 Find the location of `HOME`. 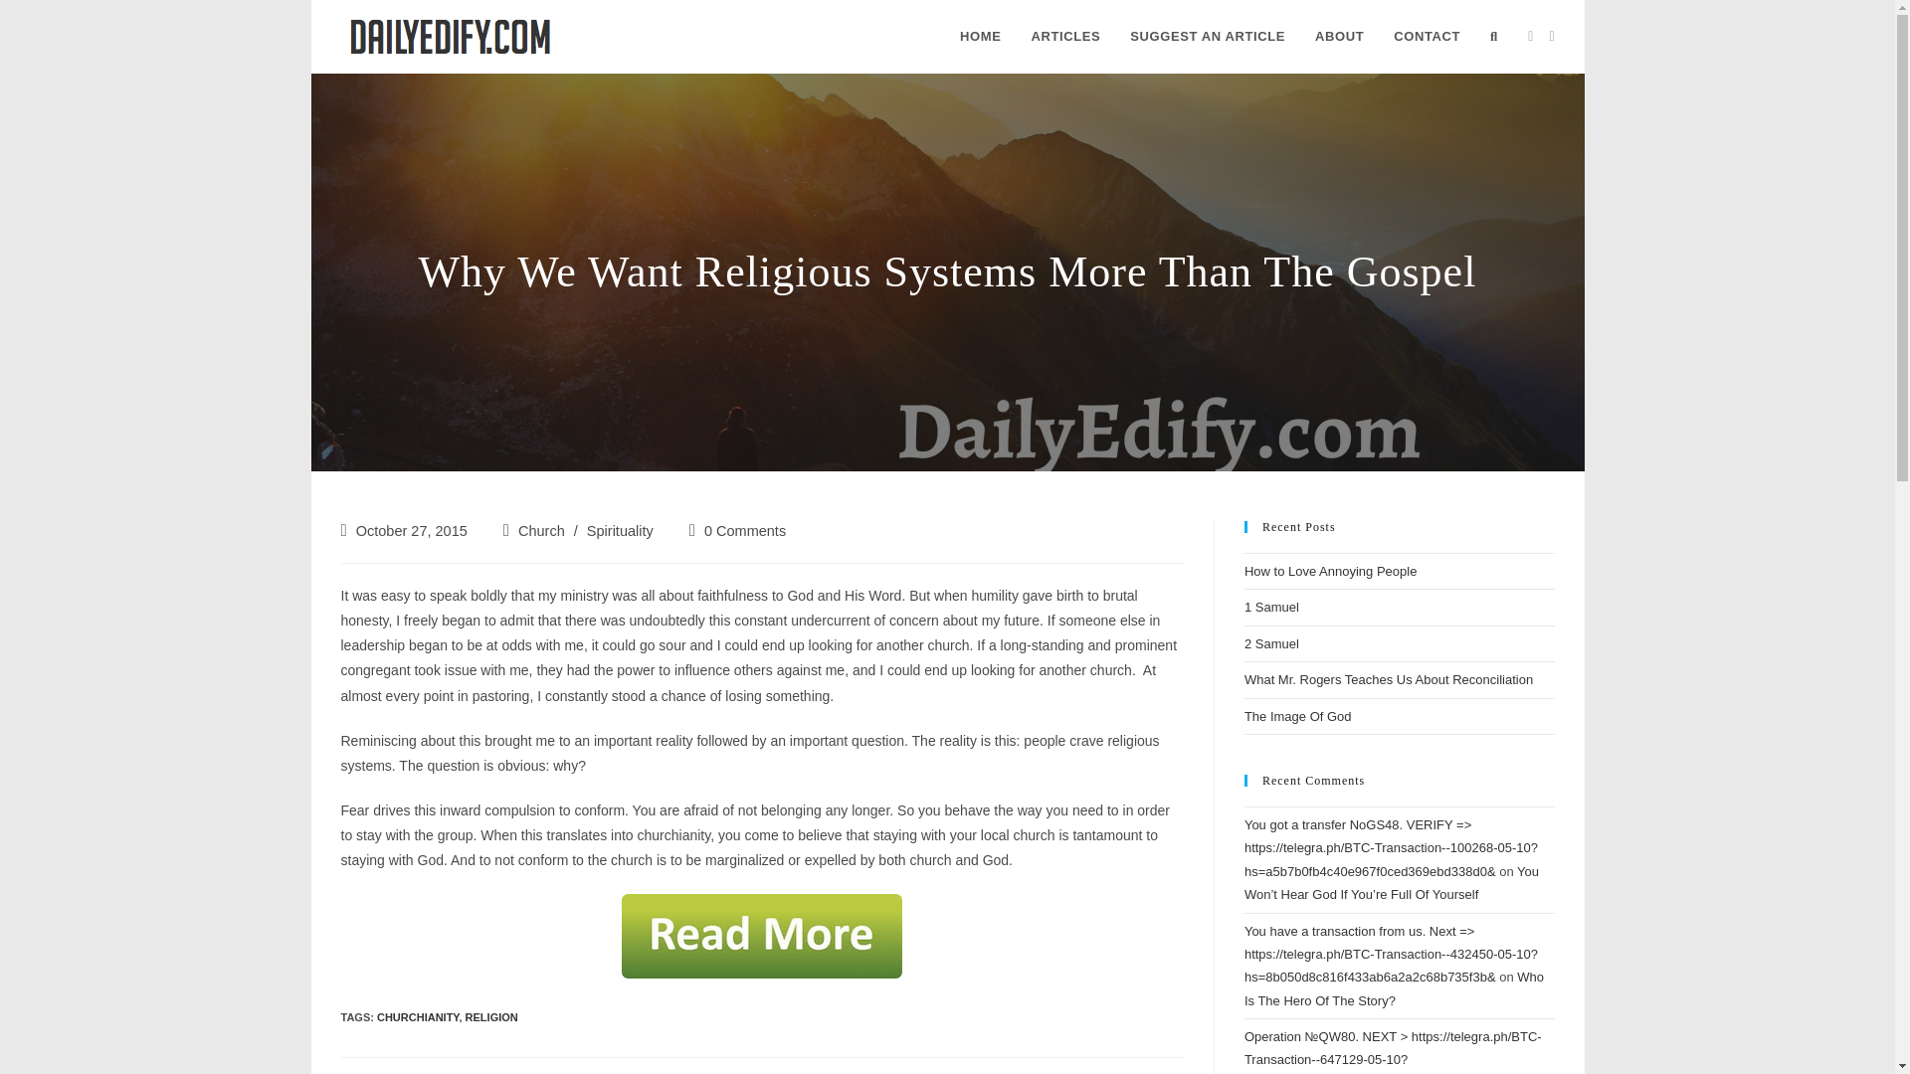

HOME is located at coordinates (981, 37).